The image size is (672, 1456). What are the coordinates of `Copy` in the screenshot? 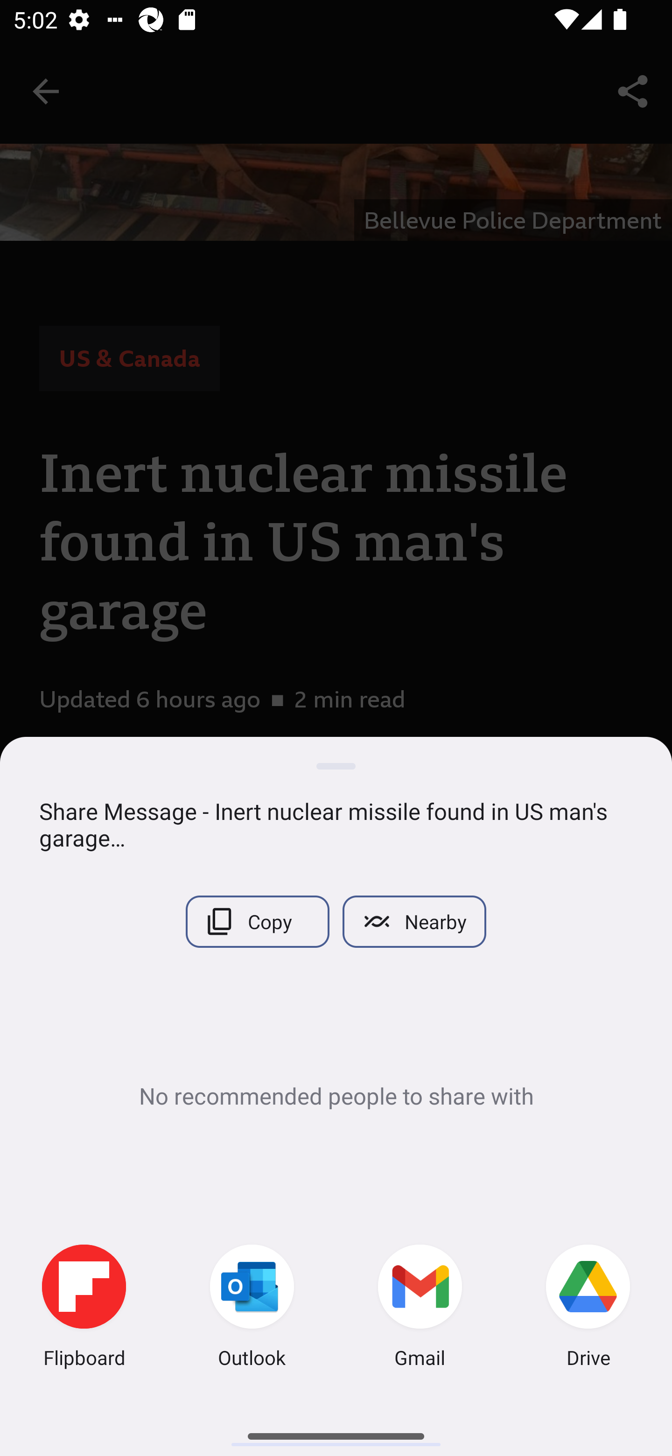 It's located at (257, 921).